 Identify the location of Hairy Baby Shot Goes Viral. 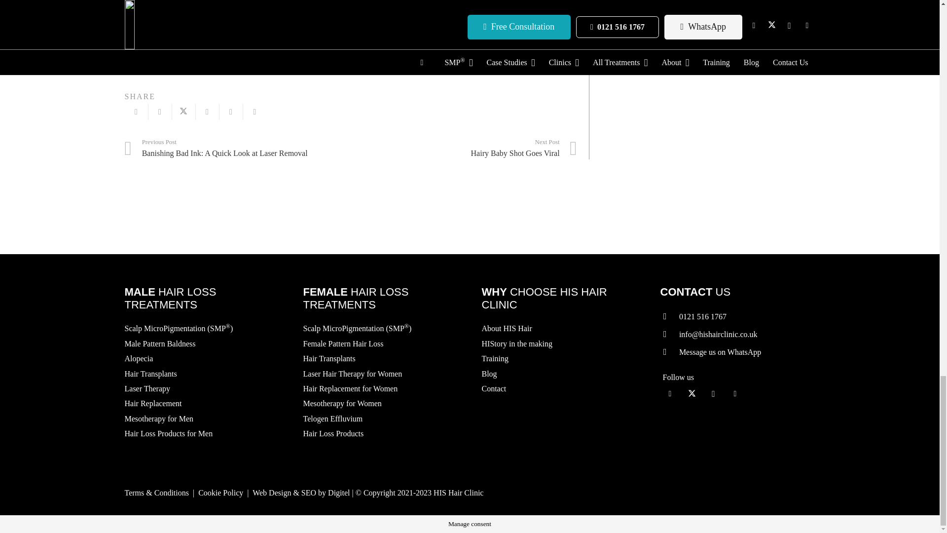
(464, 148).